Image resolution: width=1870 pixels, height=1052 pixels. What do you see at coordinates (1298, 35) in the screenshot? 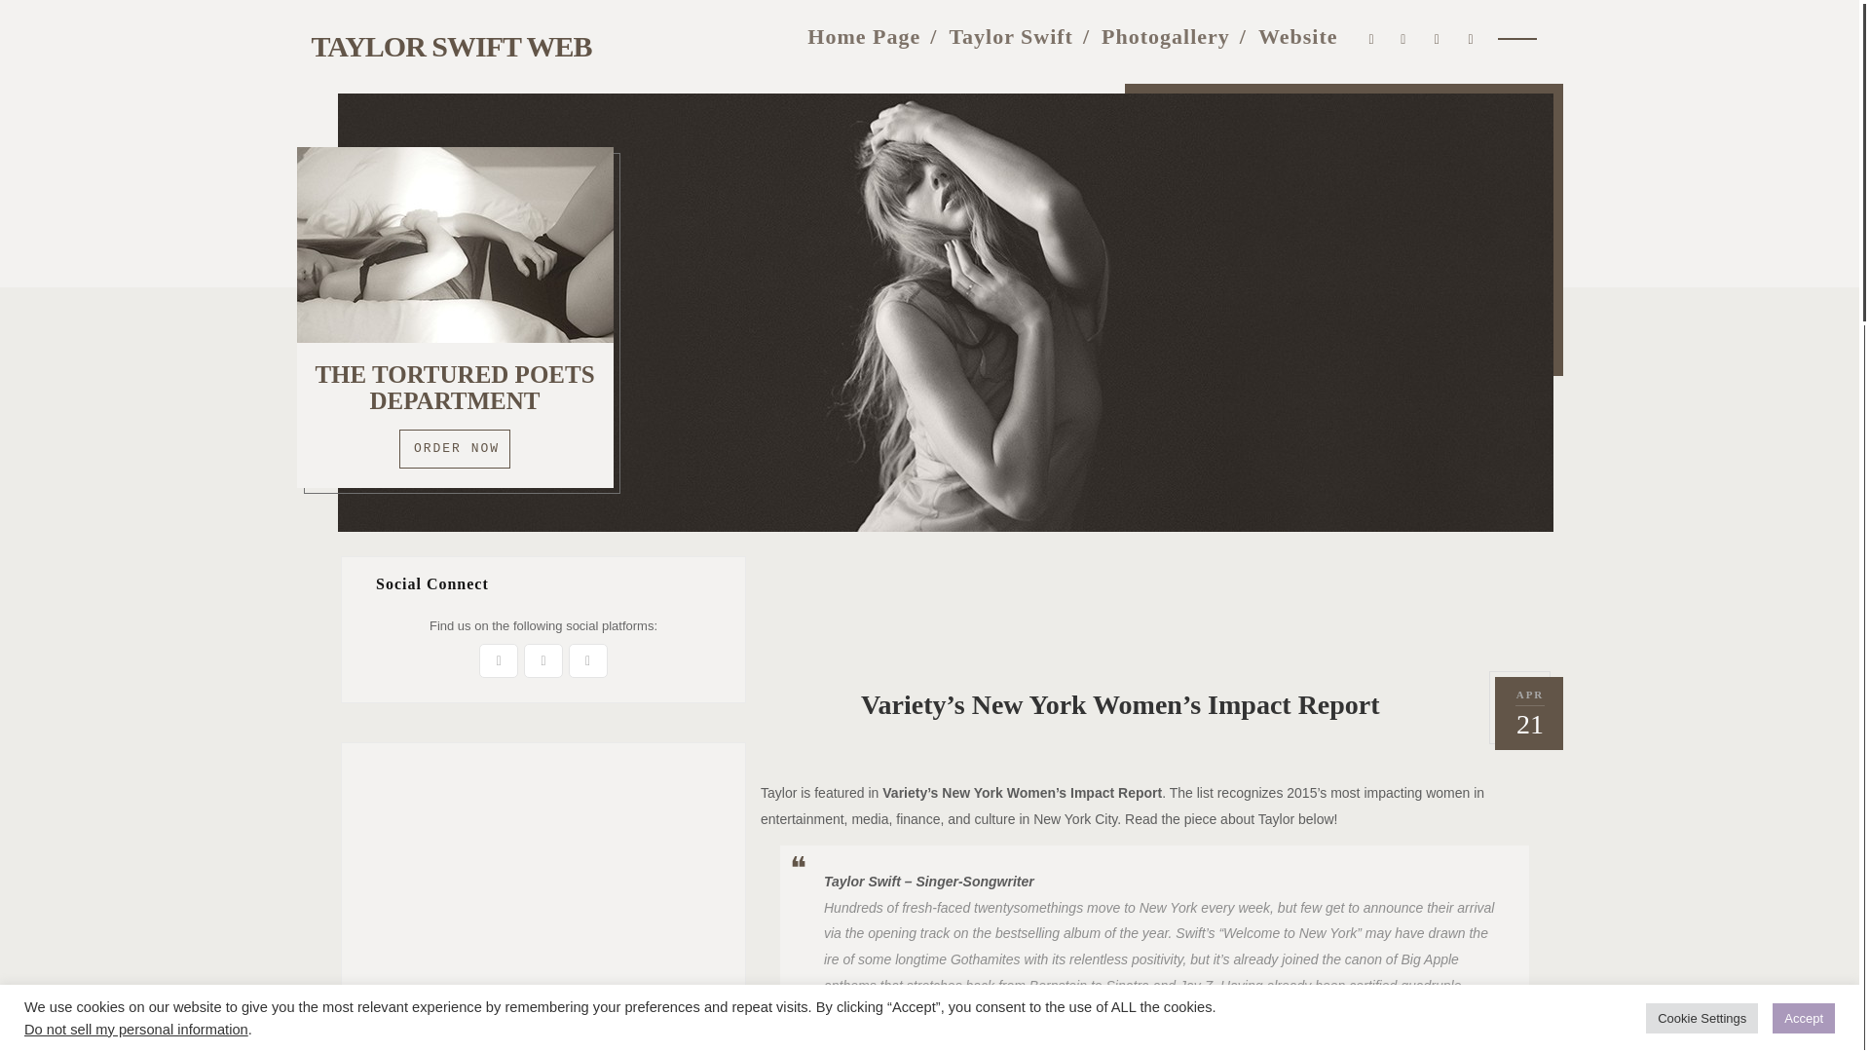
I see `Website` at bounding box center [1298, 35].